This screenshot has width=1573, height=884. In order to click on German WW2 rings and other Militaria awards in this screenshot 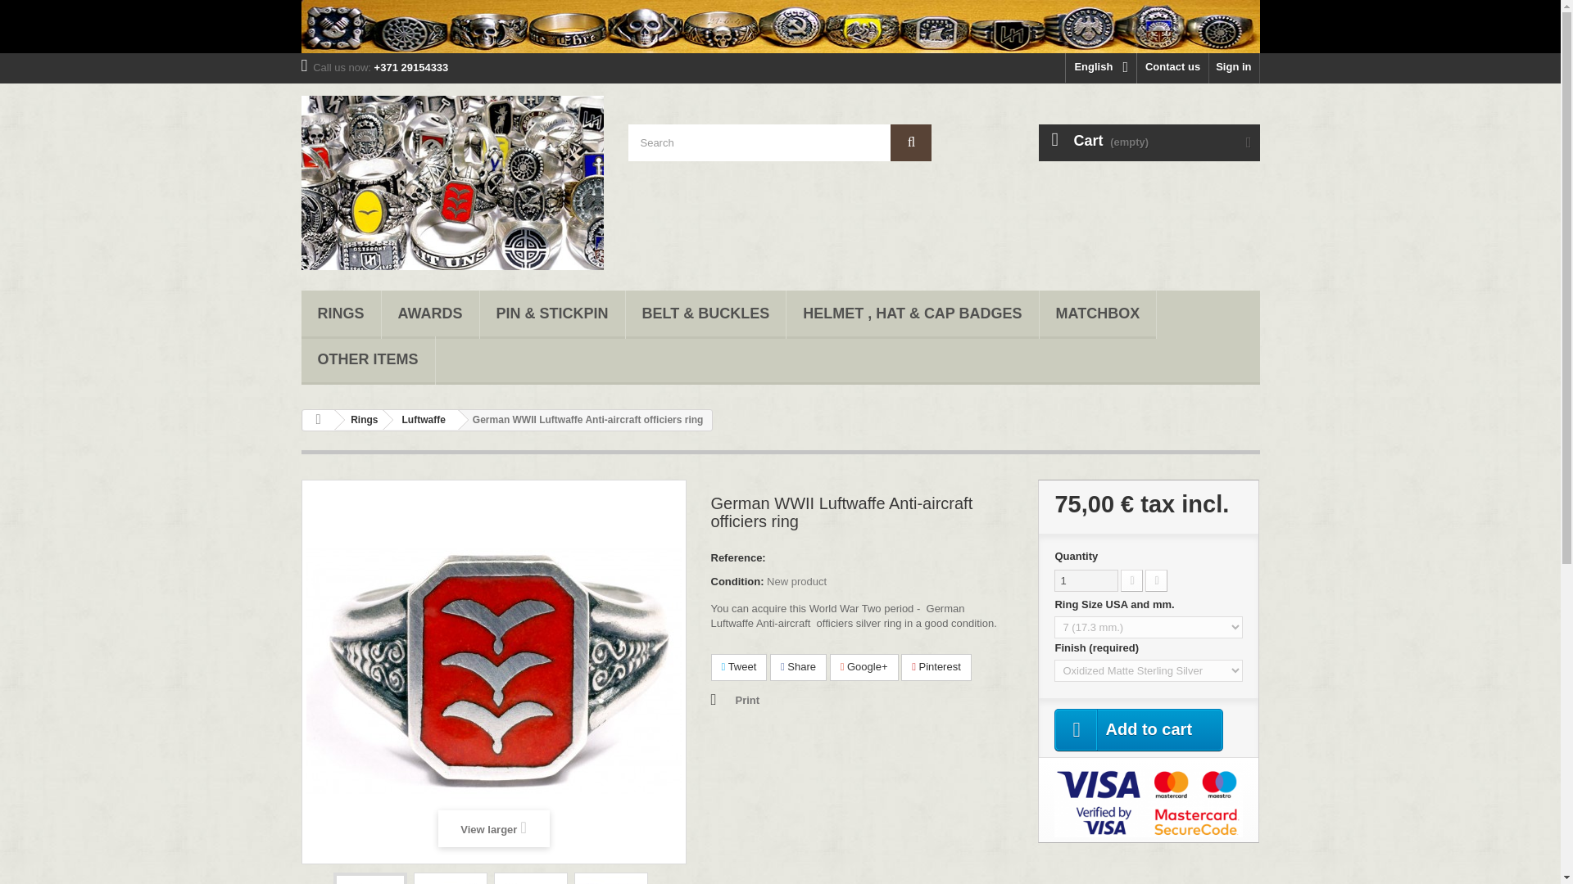, I will do `click(452, 183)`.